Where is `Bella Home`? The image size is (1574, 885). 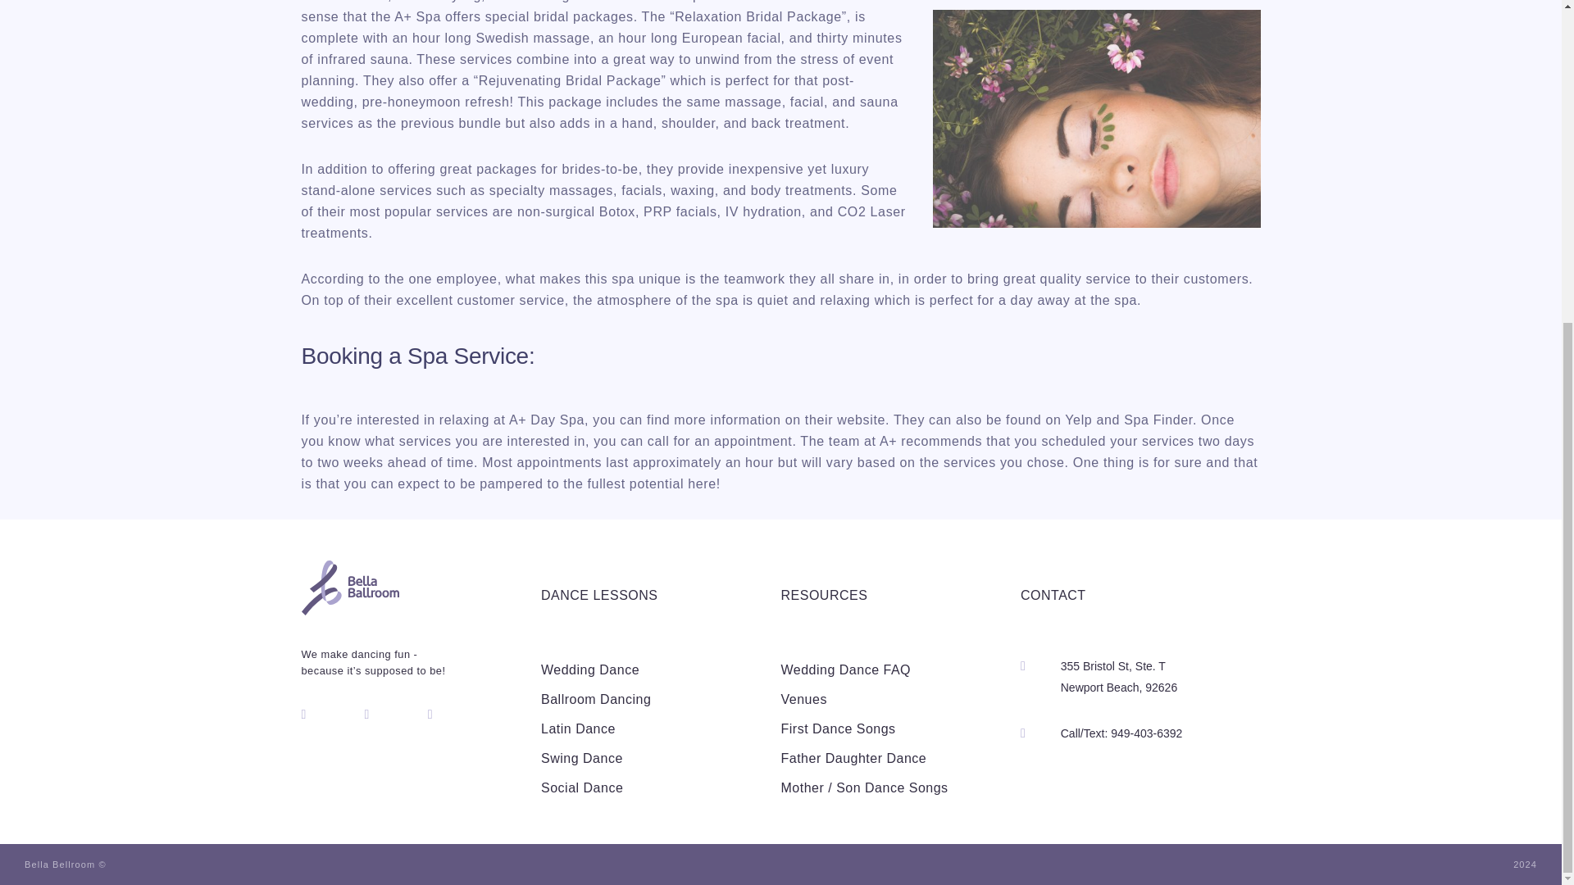 Bella Home is located at coordinates (351, 610).